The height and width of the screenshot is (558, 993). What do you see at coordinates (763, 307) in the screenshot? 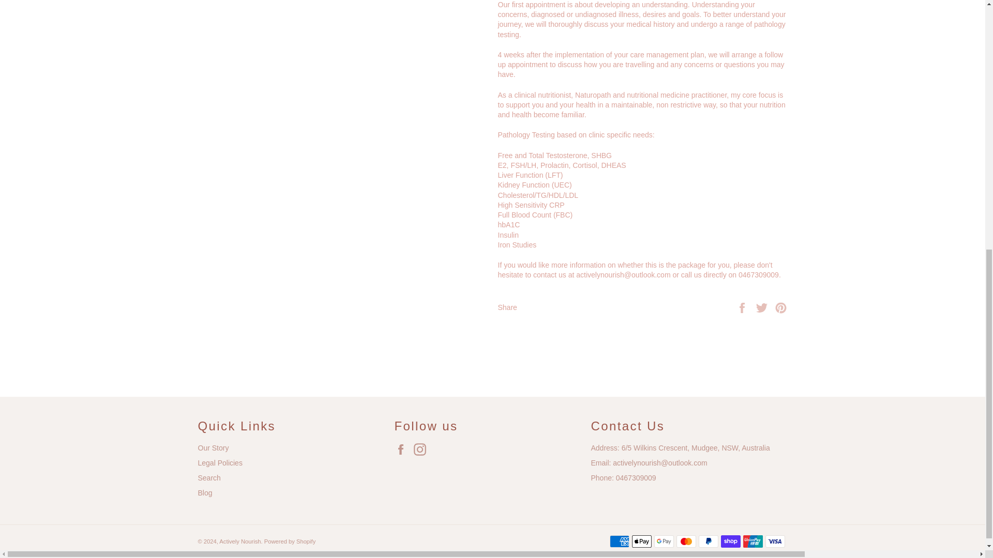
I see `Tweet on Twitter` at bounding box center [763, 307].